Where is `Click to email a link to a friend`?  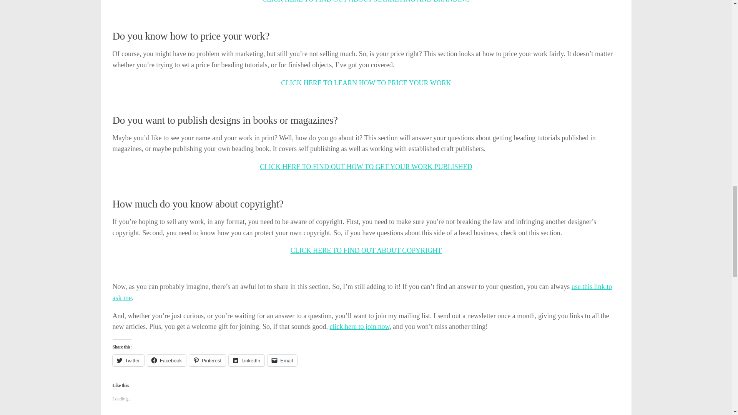
Click to email a link to a friend is located at coordinates (282, 360).